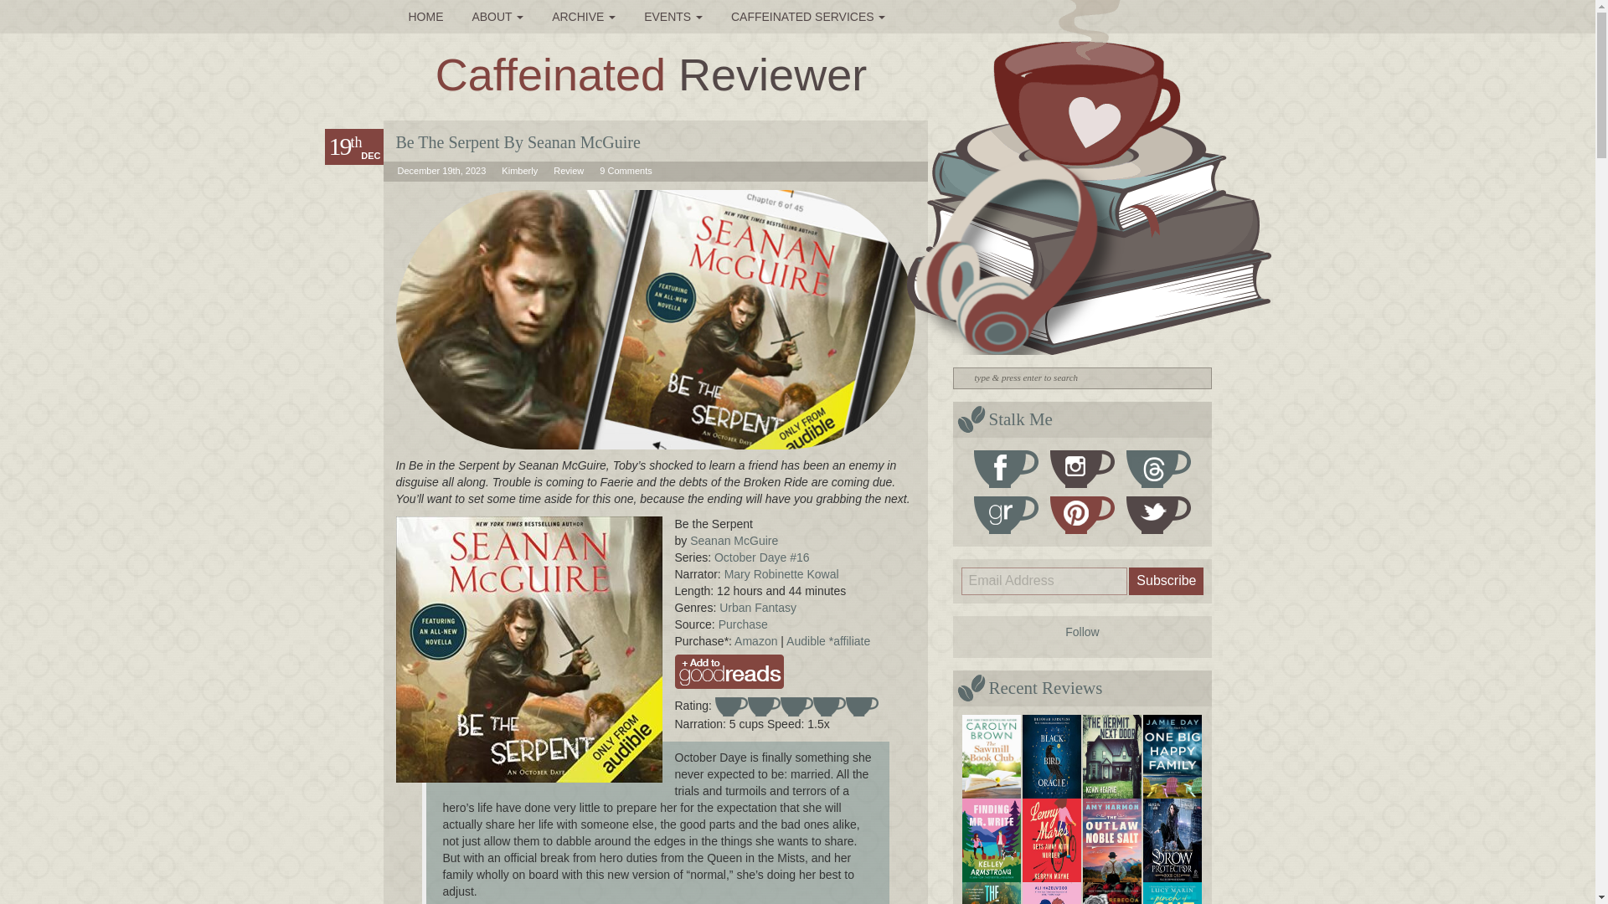 The image size is (1608, 904). What do you see at coordinates (809, 17) in the screenshot?
I see `CAFFEINATED SERVICES` at bounding box center [809, 17].